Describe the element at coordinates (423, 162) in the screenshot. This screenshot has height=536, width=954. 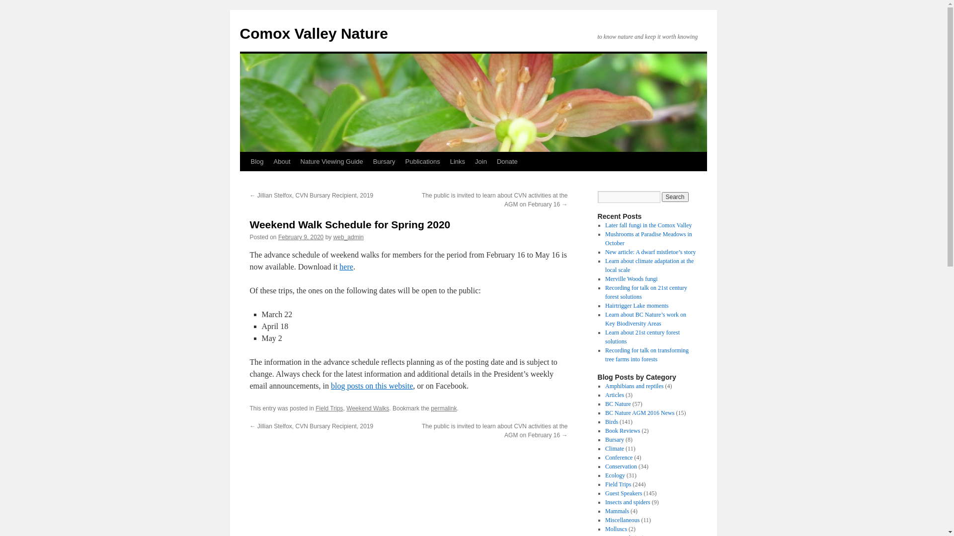
I see `Publications` at that location.